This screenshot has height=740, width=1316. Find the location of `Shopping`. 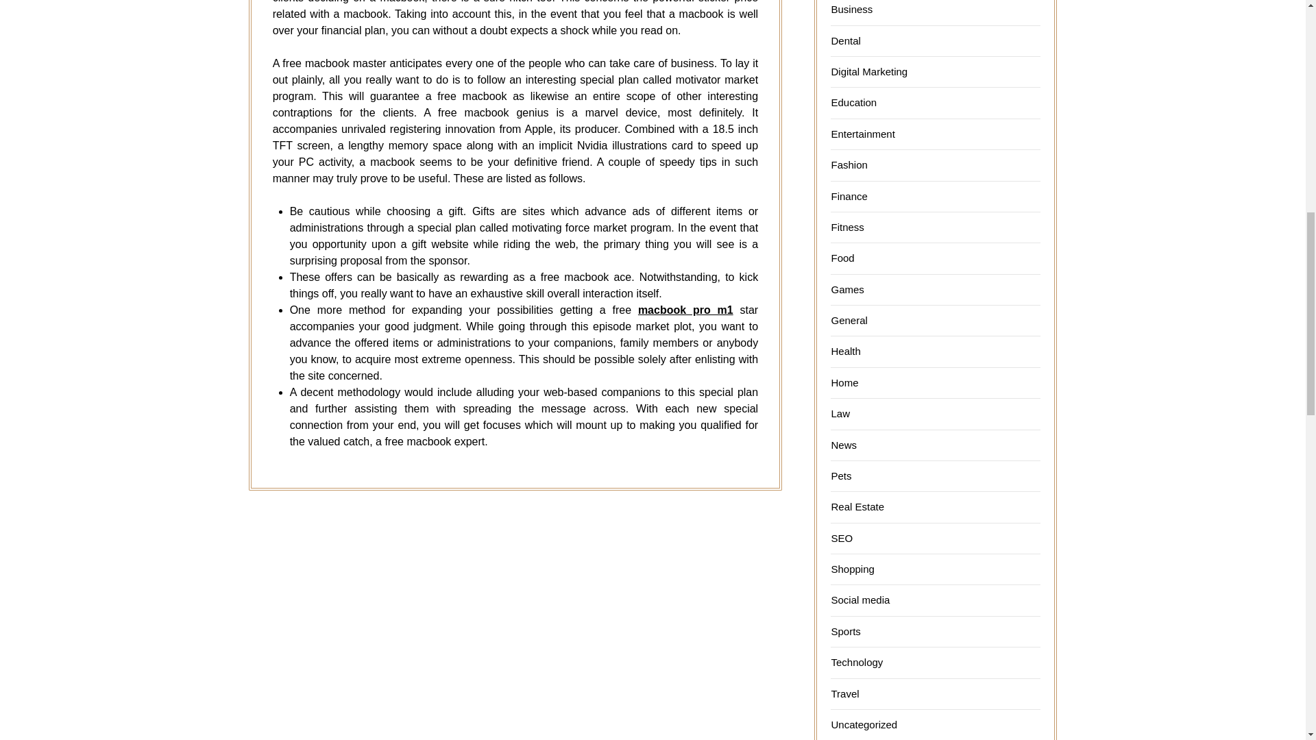

Shopping is located at coordinates (851, 569).